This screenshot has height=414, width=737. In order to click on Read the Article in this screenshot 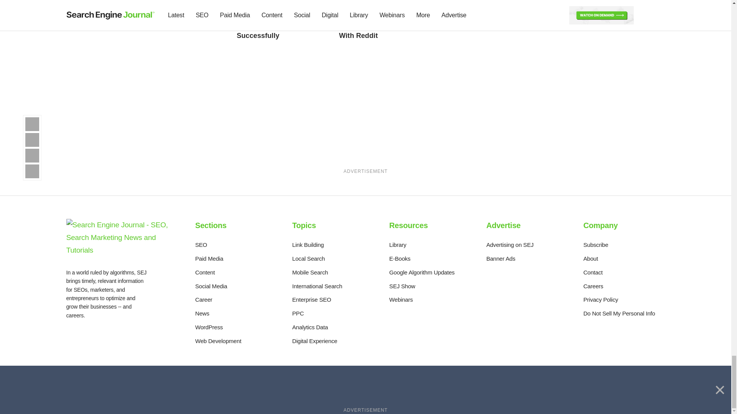, I will do `click(174, 23)`.